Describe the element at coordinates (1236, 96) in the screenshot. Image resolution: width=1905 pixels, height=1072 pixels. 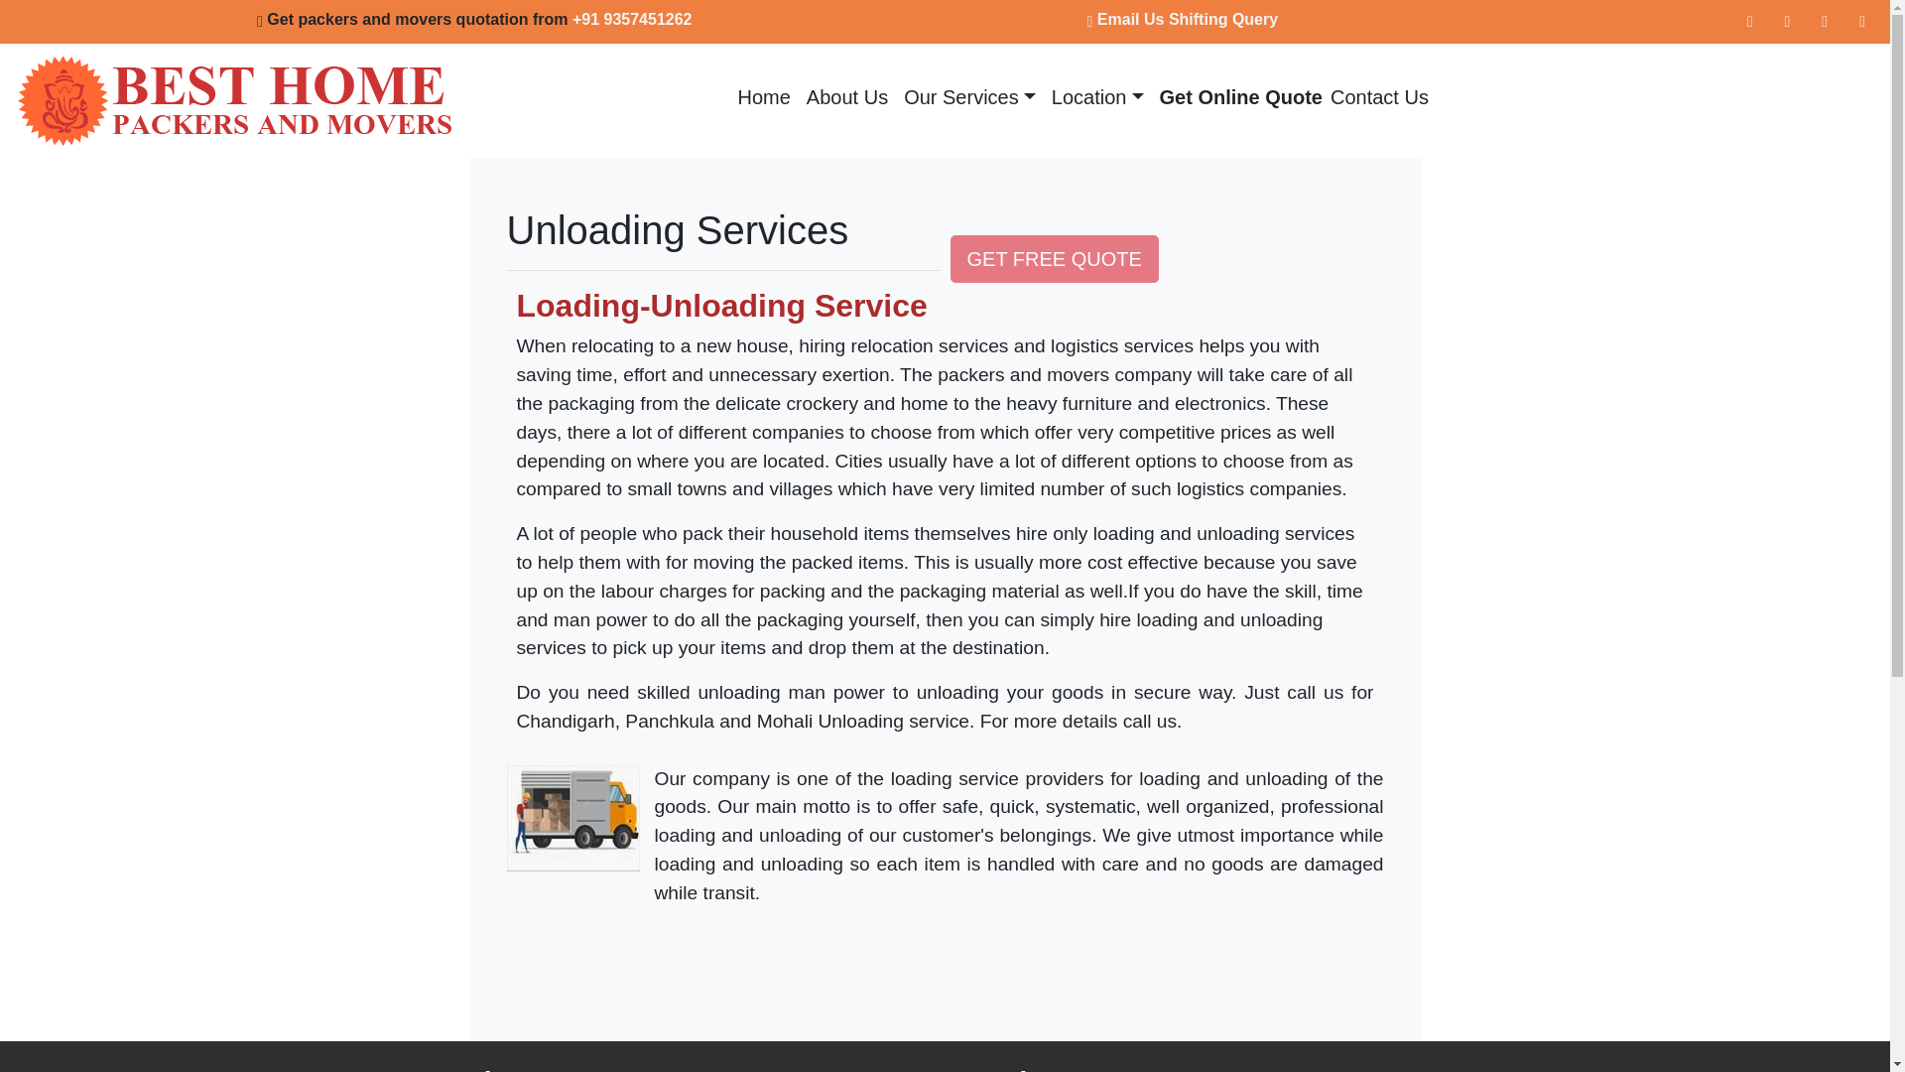
I see `Get Online Quote` at that location.